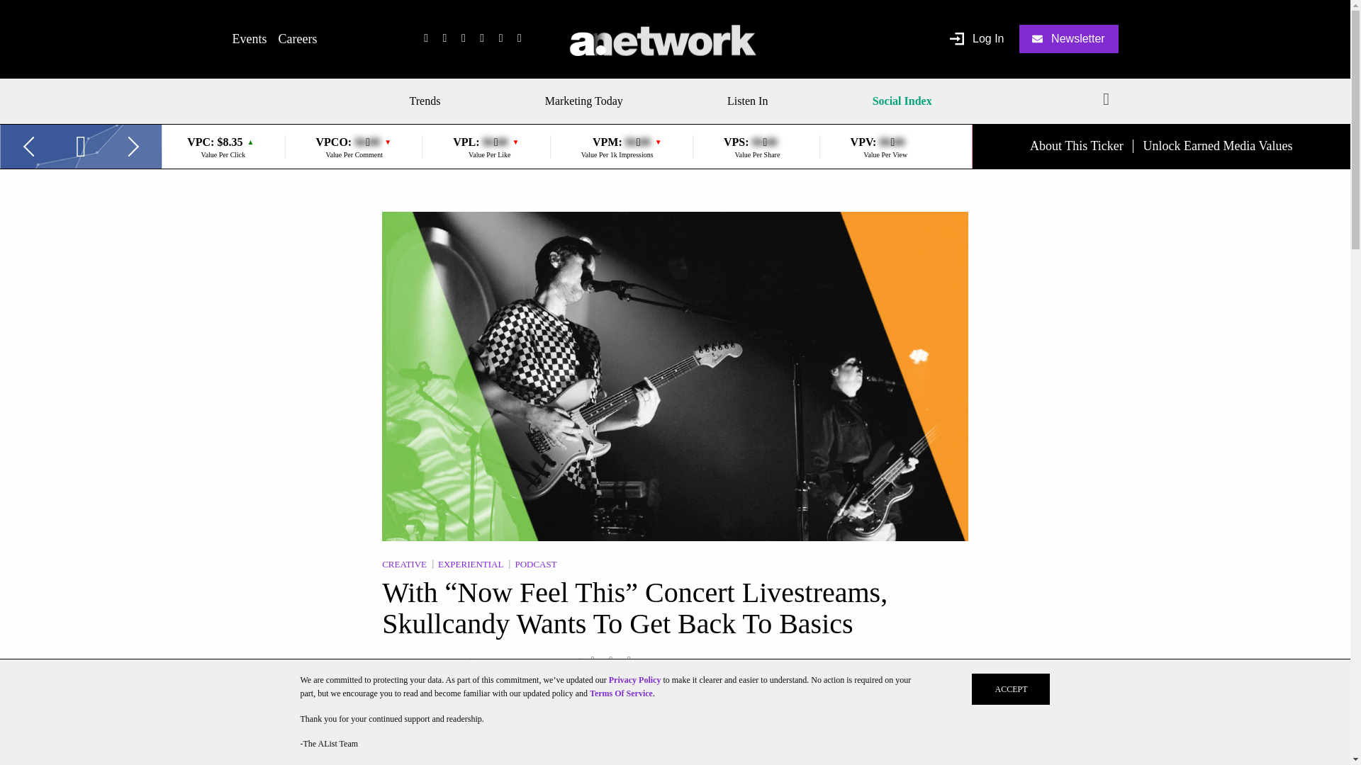 Image resolution: width=1361 pixels, height=765 pixels. Describe the element at coordinates (297, 38) in the screenshot. I see `Careers` at that location.